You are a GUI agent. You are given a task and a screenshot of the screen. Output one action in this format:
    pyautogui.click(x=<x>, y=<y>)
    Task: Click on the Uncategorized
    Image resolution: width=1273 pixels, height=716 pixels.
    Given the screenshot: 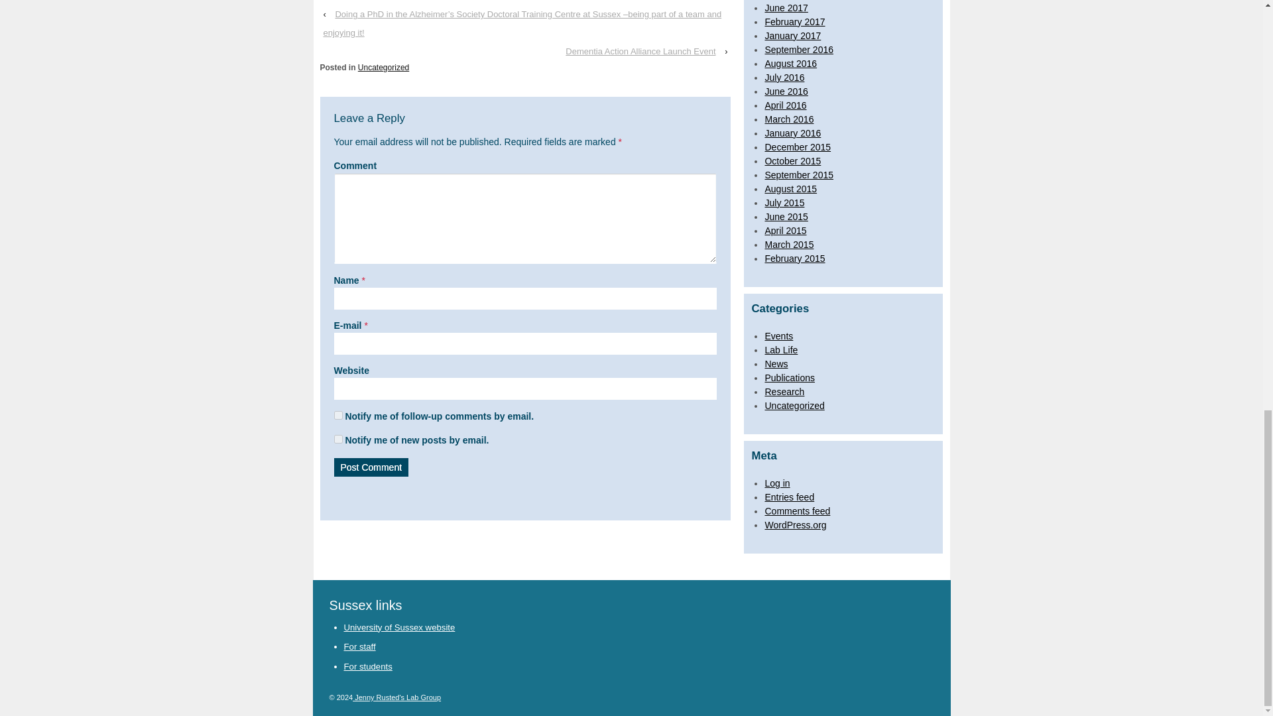 What is the action you would take?
    pyautogui.click(x=383, y=68)
    